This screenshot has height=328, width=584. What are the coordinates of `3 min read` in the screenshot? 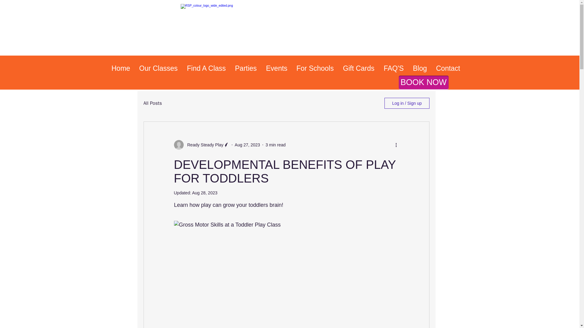 It's located at (276, 144).